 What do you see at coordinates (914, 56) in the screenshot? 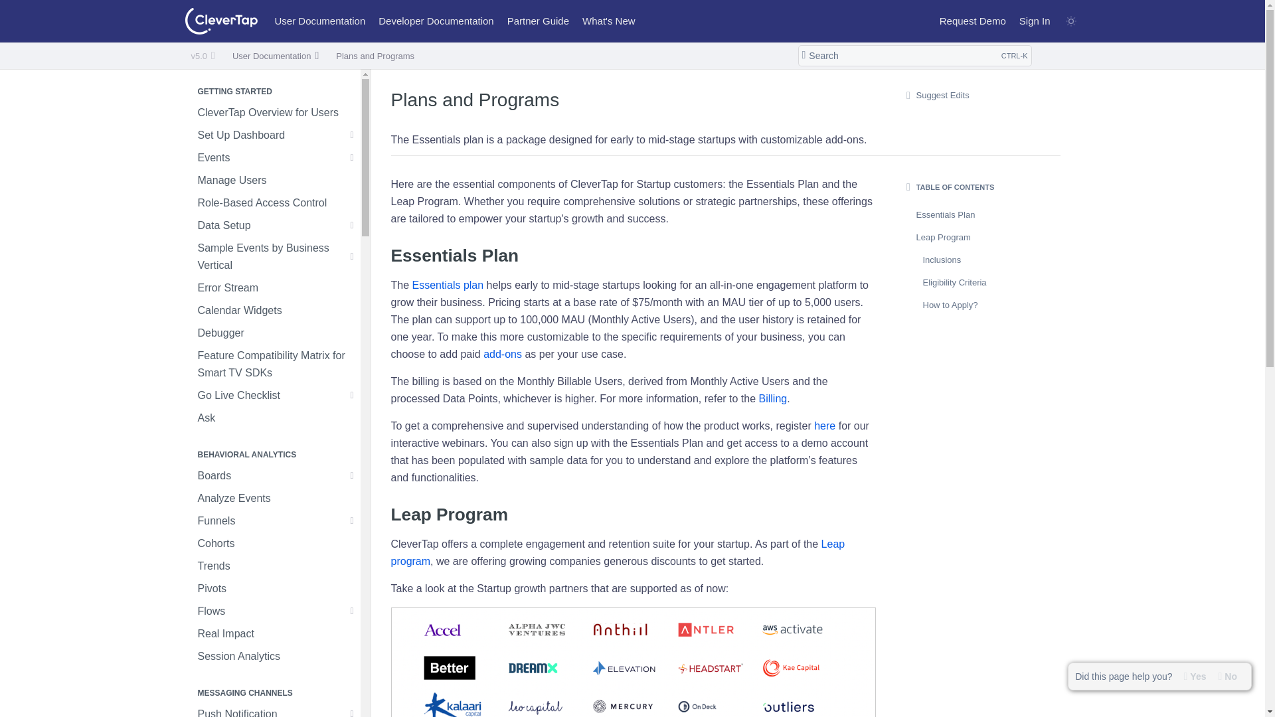
I see `Set Up Dashboard` at bounding box center [914, 56].